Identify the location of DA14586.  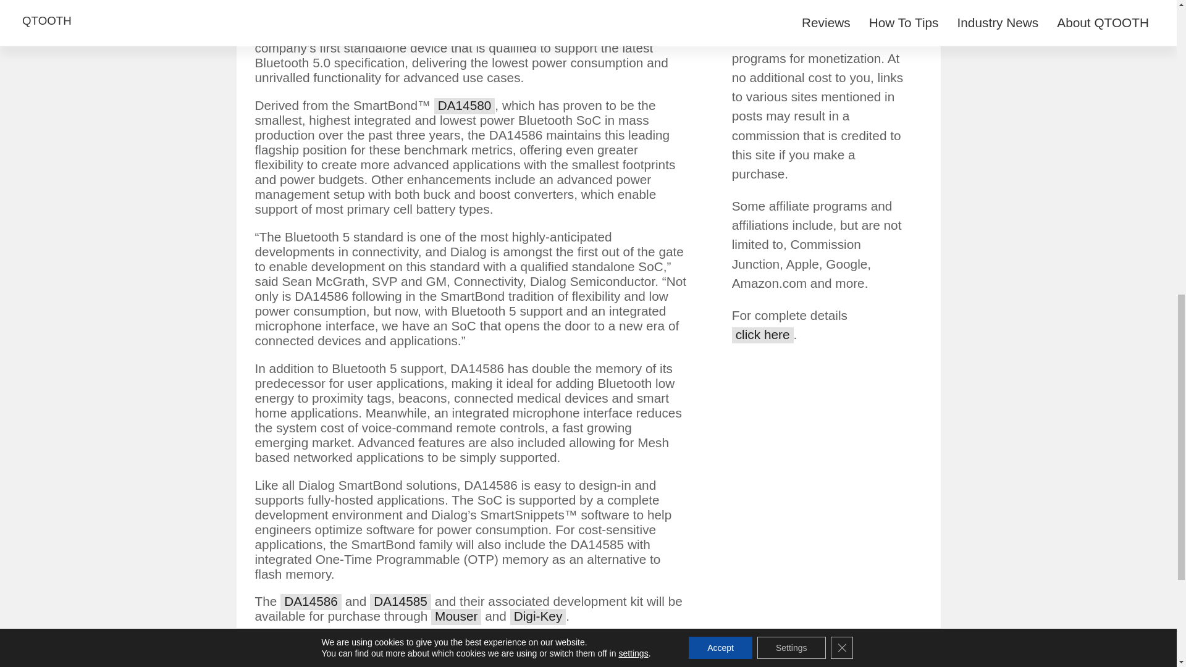
(408, 34).